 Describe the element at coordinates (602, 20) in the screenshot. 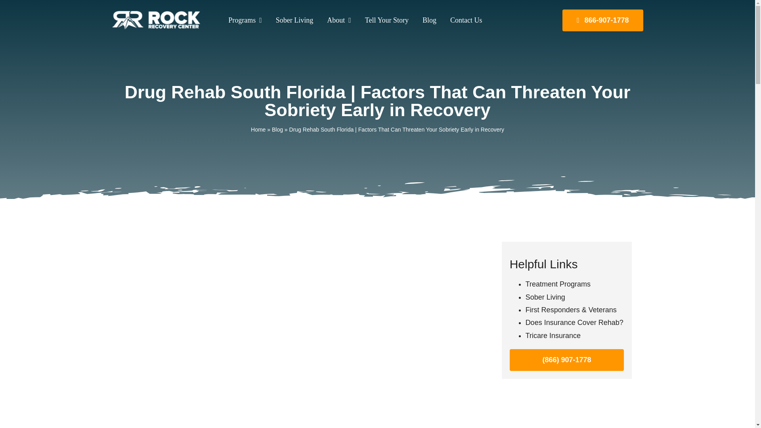

I see `Call Us Today` at that location.